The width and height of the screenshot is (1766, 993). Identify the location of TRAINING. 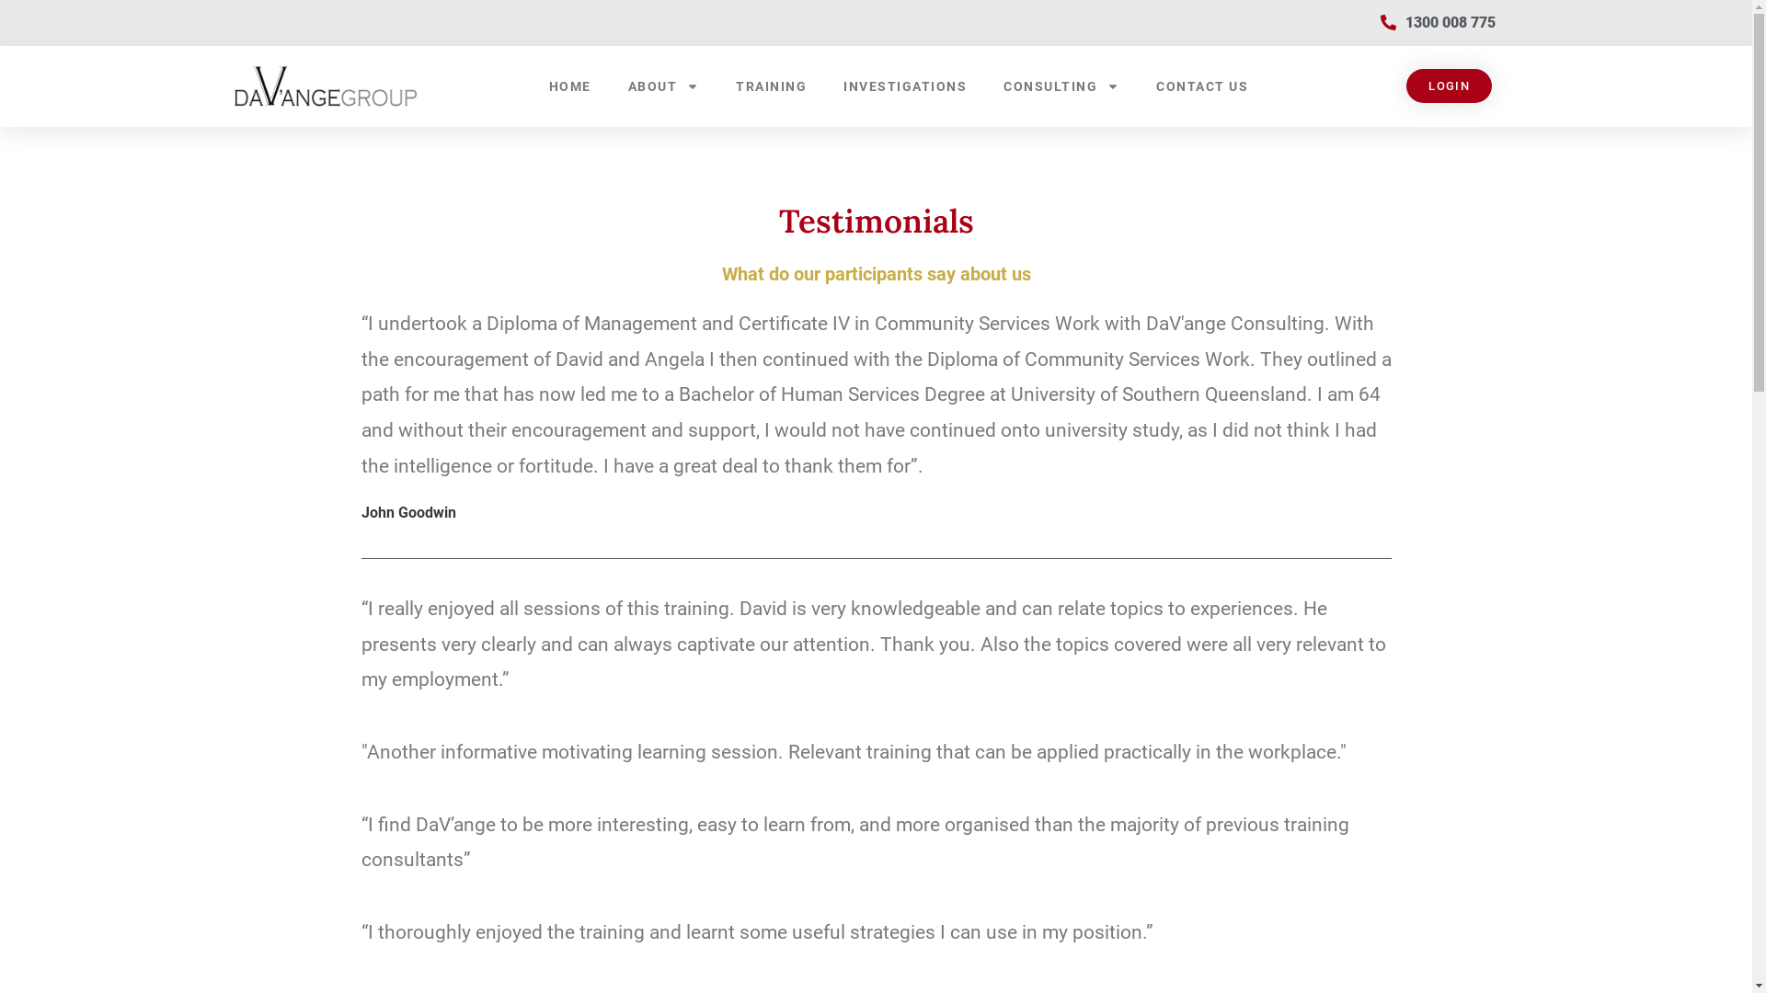
(771, 86).